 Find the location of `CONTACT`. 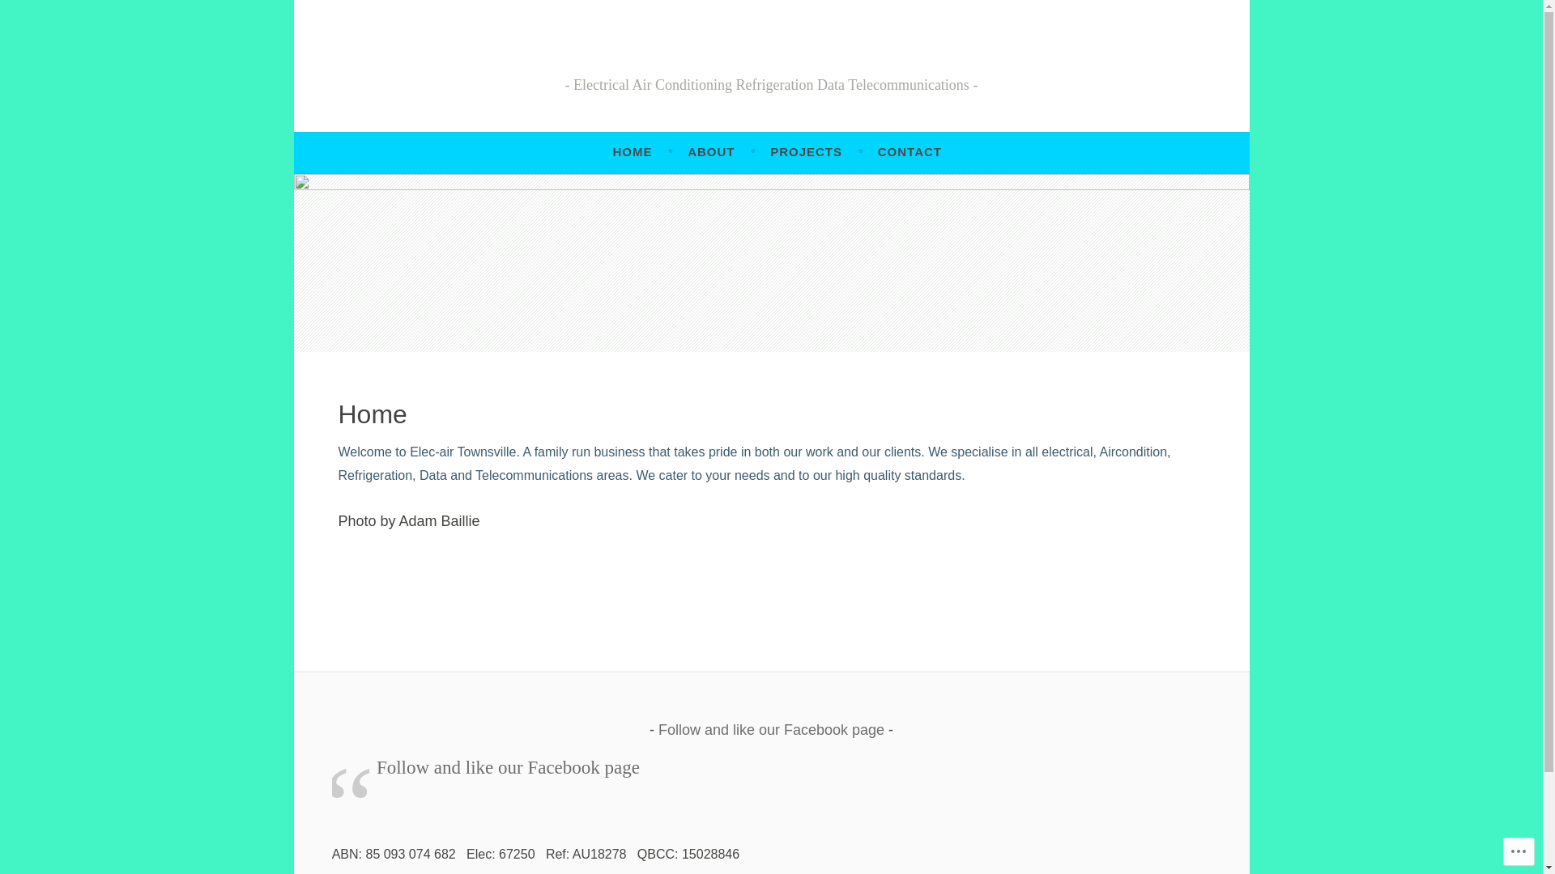

CONTACT is located at coordinates (910, 152).